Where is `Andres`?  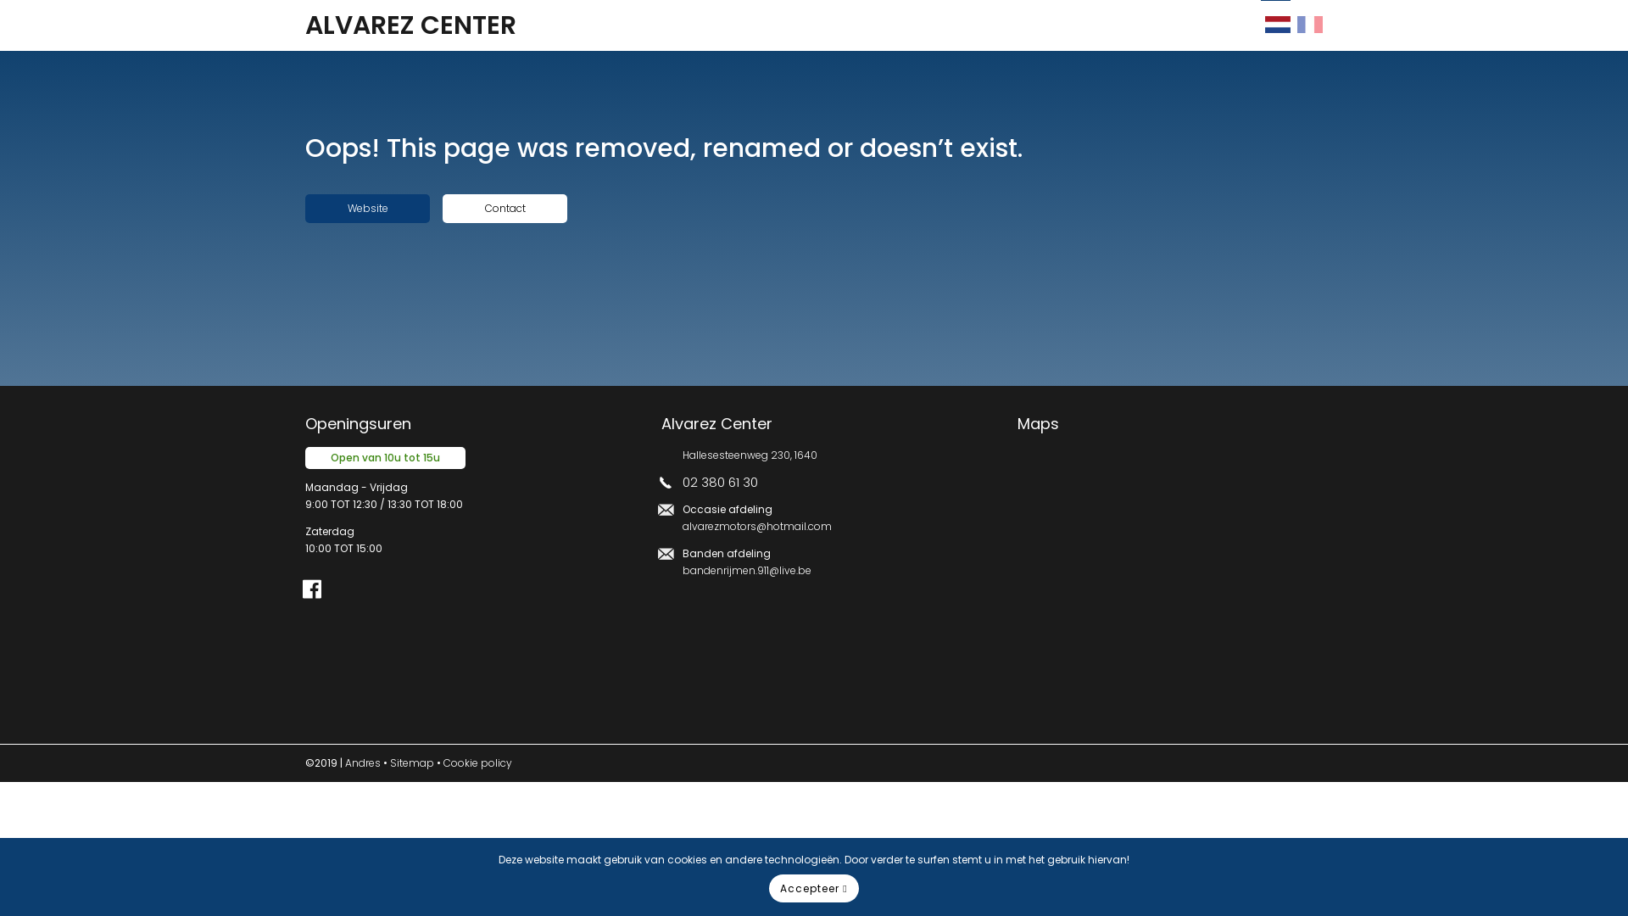 Andres is located at coordinates (363, 763).